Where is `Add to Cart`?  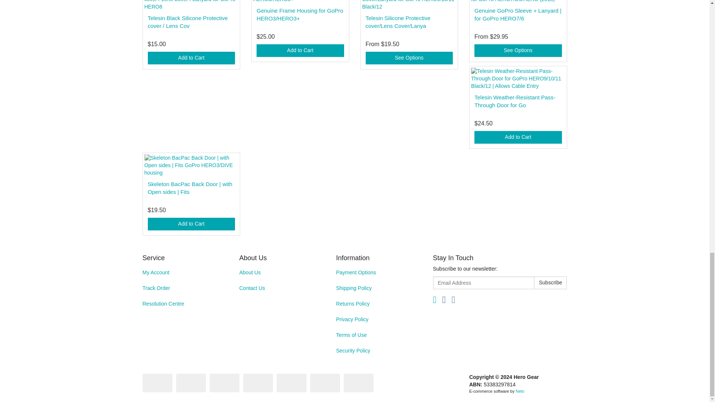 Add to Cart is located at coordinates (191, 58).